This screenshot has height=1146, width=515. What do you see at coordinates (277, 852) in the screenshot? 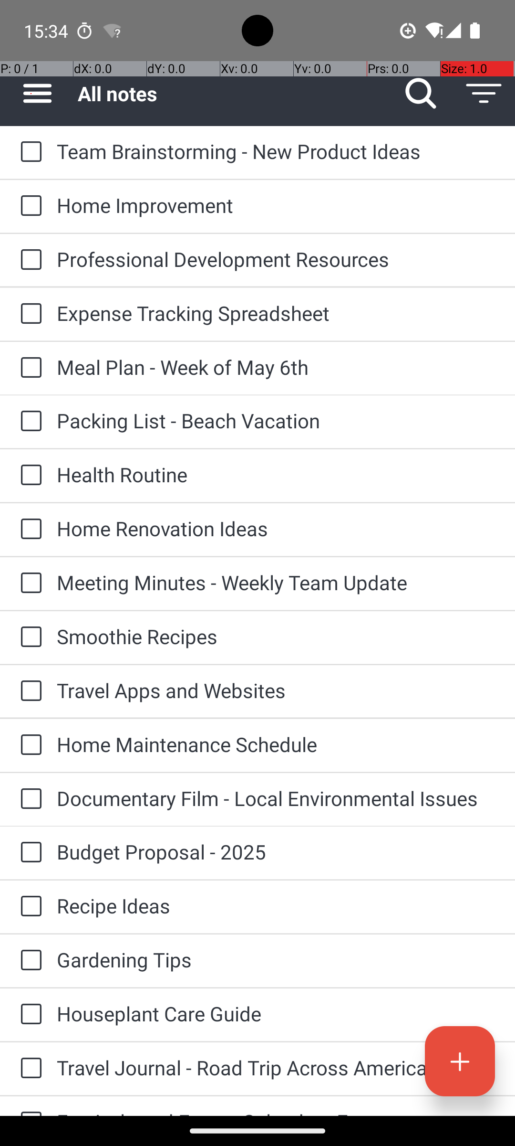
I see `Budget Proposal - 2025` at bounding box center [277, 852].